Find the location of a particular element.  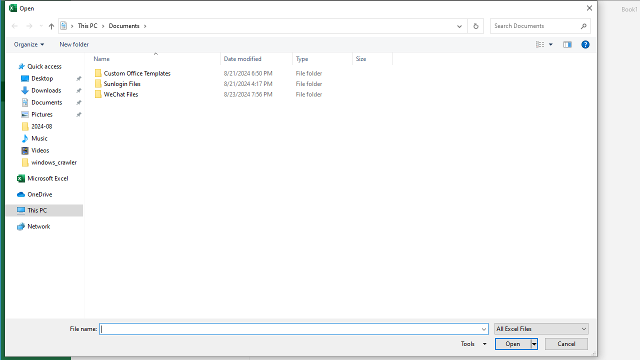

System is located at coordinates (10, 9).